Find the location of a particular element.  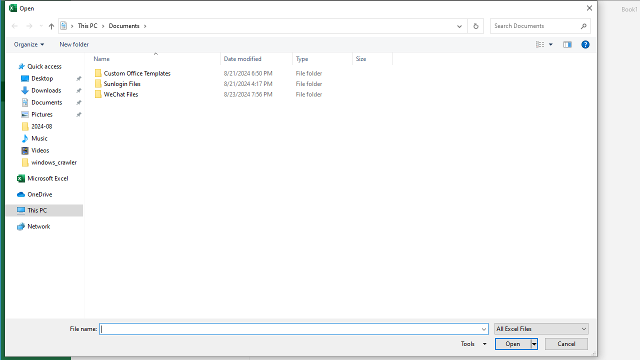

System is located at coordinates (10, 9).